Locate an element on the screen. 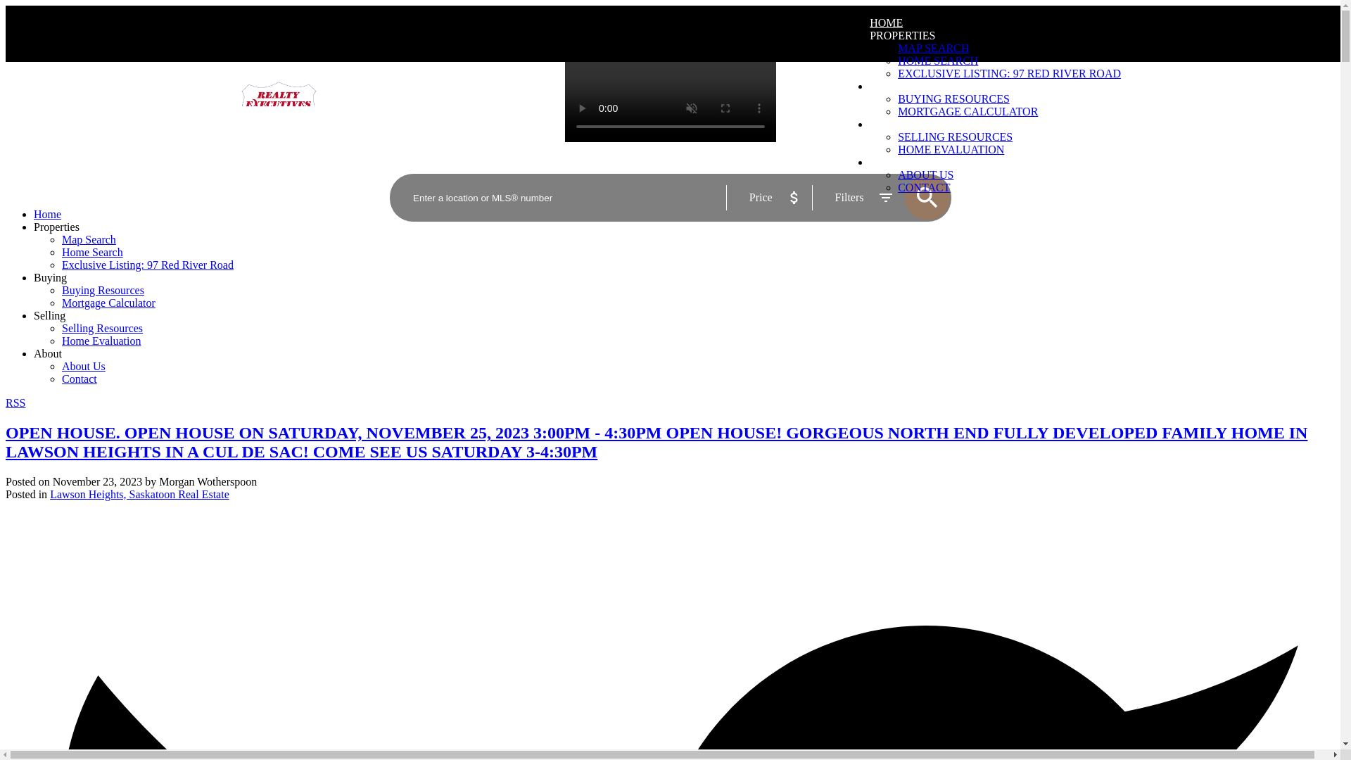 This screenshot has width=1351, height=760. Lawson Heights, Saskatoon Real Estate is located at coordinates (139, 494).